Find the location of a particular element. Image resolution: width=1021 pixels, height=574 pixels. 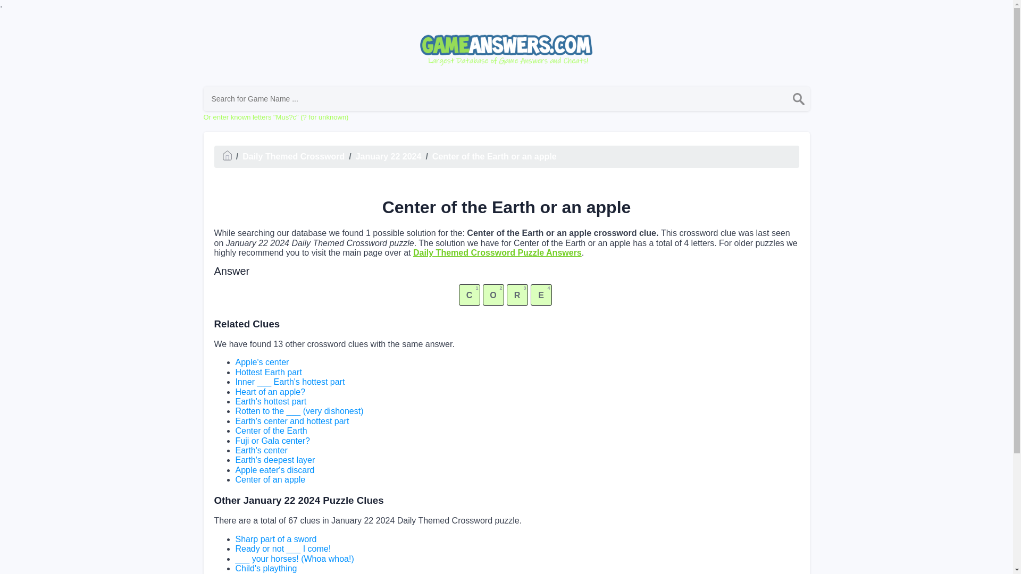

Apple's center is located at coordinates (262, 362).